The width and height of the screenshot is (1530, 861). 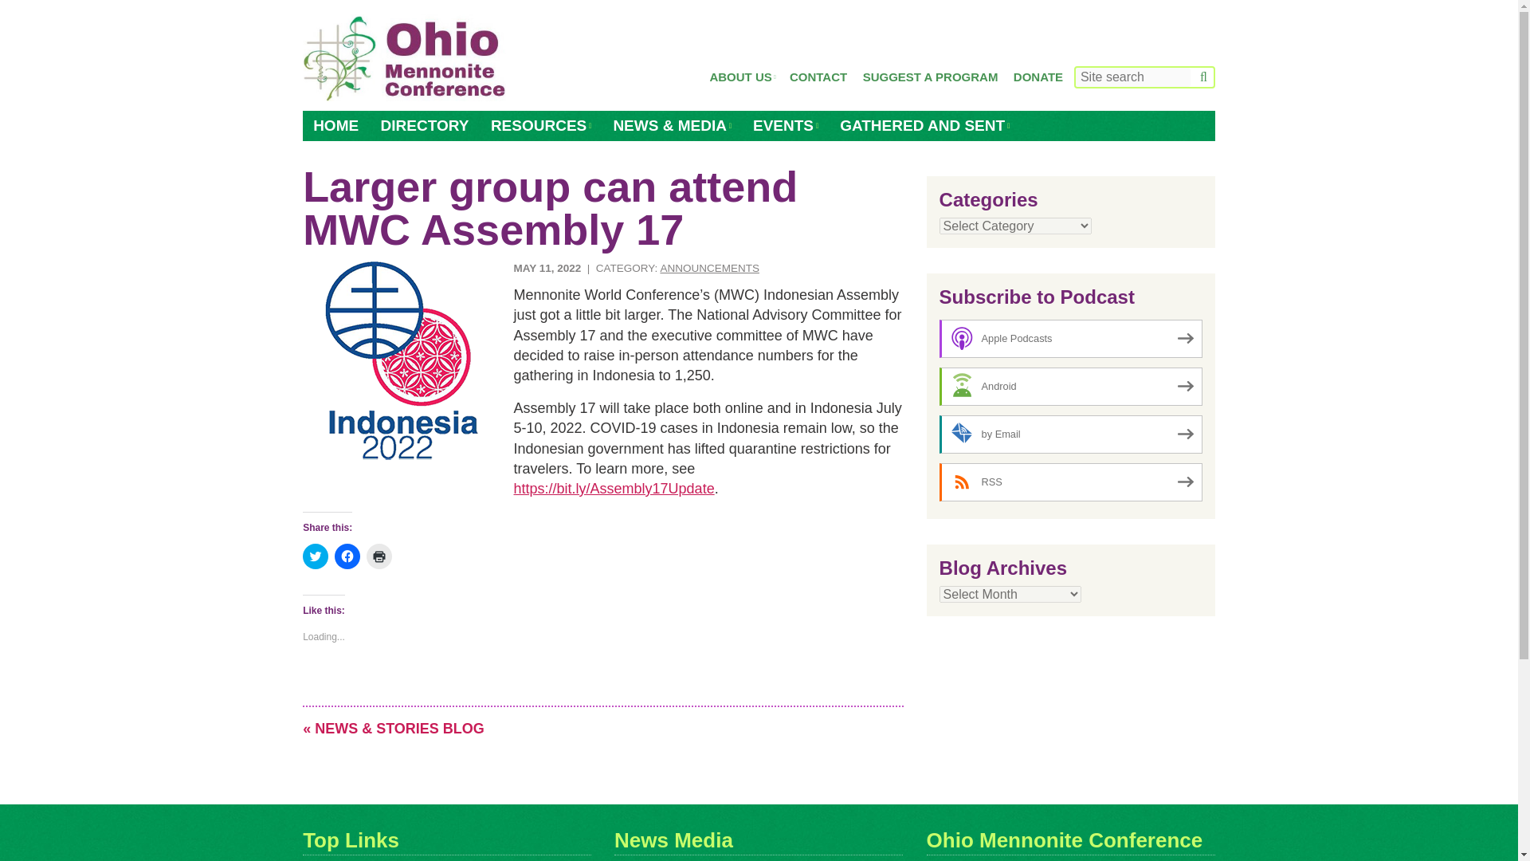 What do you see at coordinates (379, 556) in the screenshot?
I see `Click to print` at bounding box center [379, 556].